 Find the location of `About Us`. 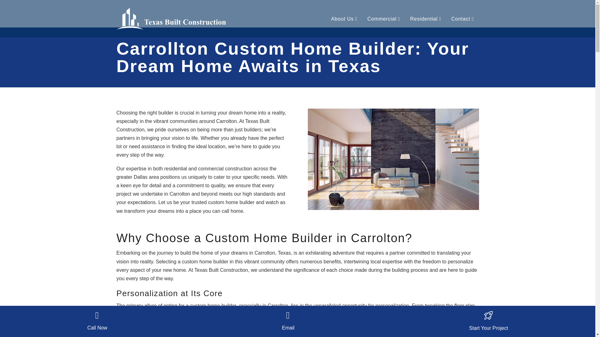

About Us is located at coordinates (344, 19).